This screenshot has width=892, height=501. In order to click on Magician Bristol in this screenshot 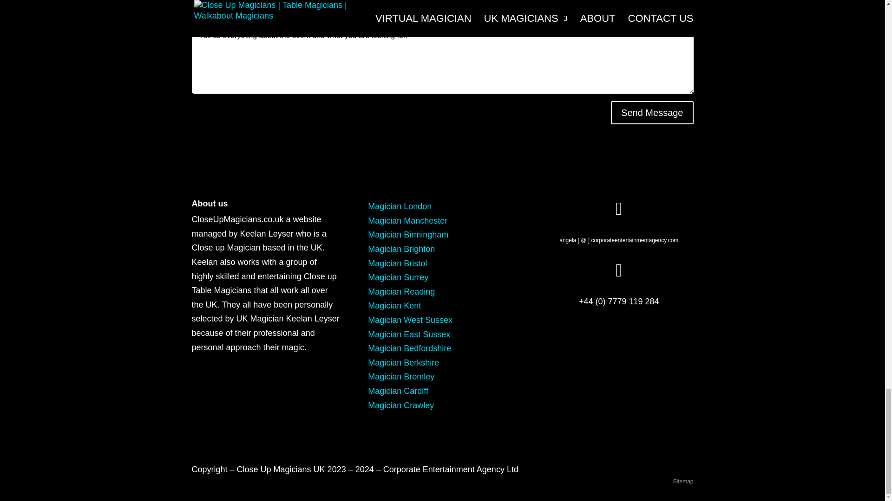, I will do `click(397, 263)`.